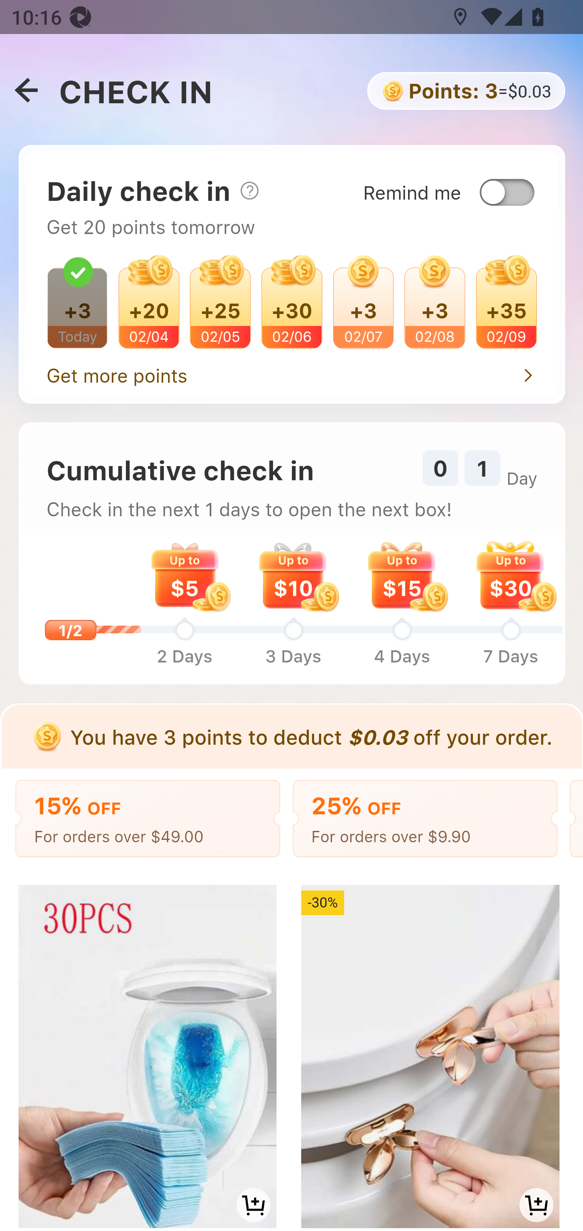  I want to click on Up to $15, so click(402, 575).